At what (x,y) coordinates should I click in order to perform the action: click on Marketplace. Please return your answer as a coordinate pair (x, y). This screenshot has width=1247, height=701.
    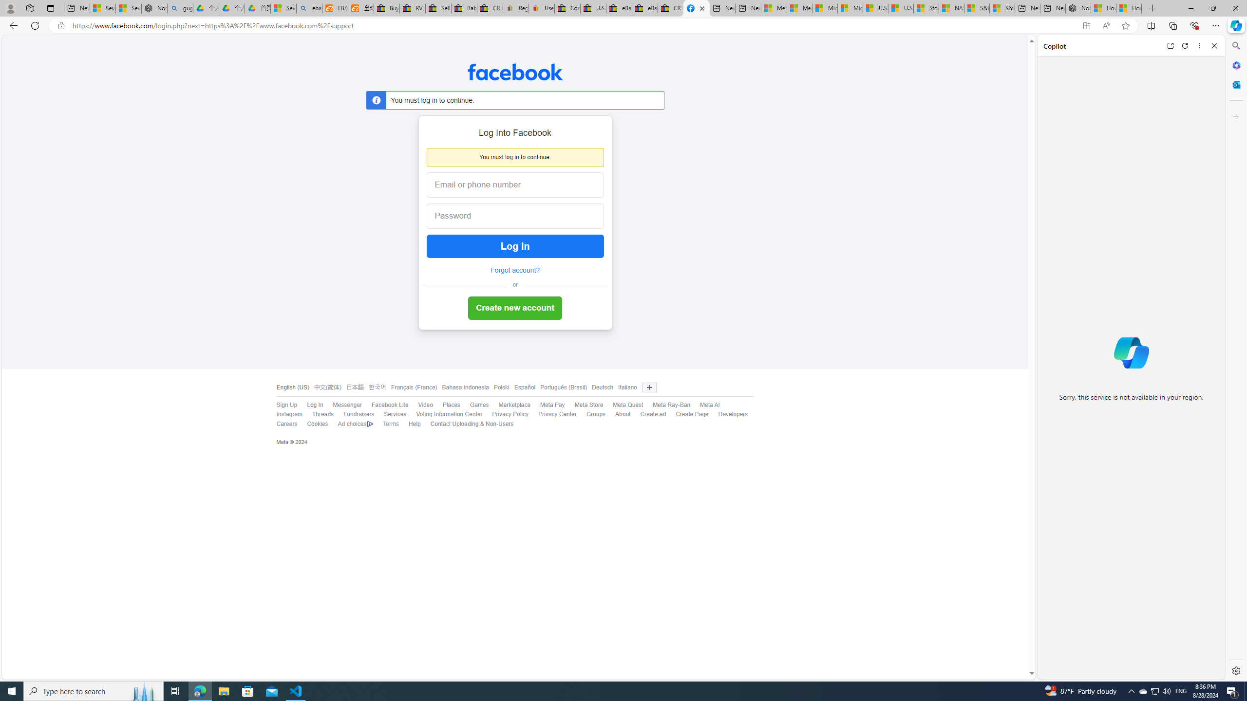
    Looking at the image, I should click on (514, 405).